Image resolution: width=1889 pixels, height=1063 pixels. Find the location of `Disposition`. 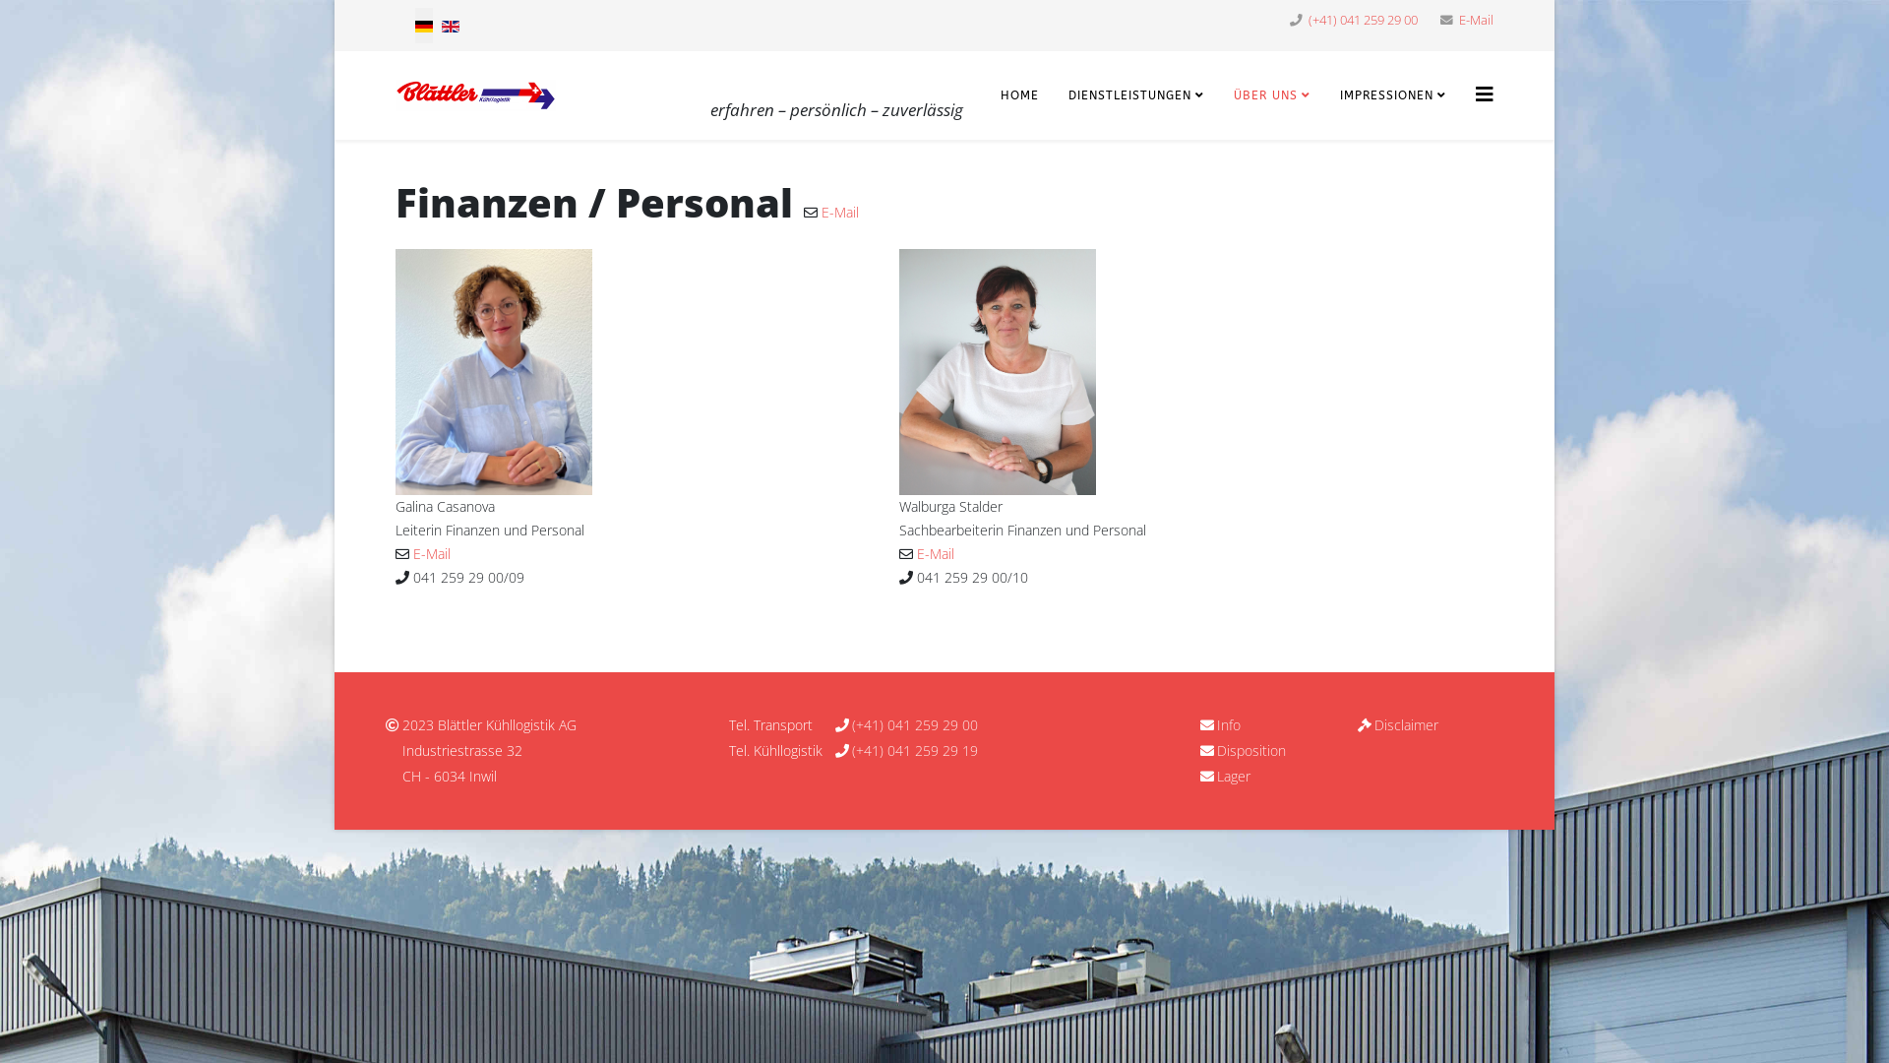

Disposition is located at coordinates (1251, 750).